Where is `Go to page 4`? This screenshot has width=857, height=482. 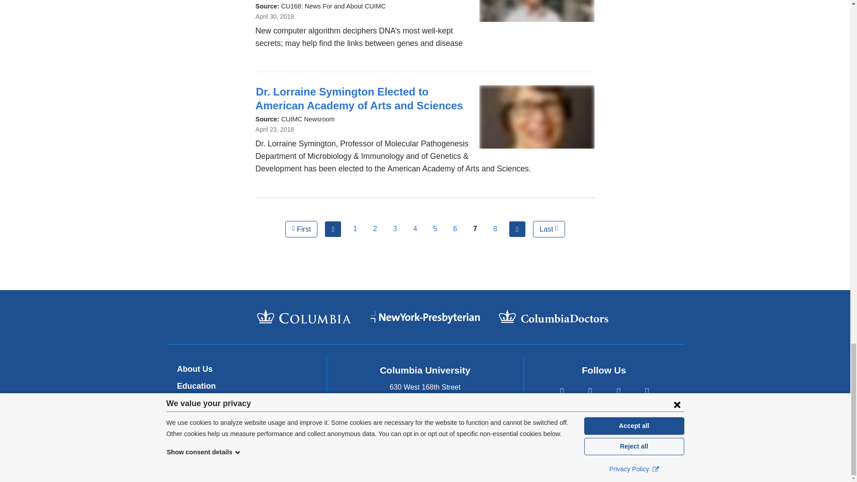
Go to page 4 is located at coordinates (415, 229).